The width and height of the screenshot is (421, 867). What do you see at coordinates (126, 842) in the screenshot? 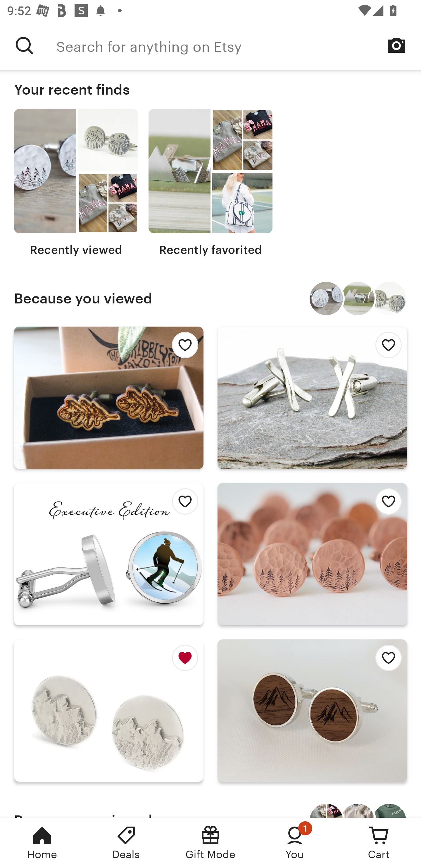
I see `Deals` at bounding box center [126, 842].